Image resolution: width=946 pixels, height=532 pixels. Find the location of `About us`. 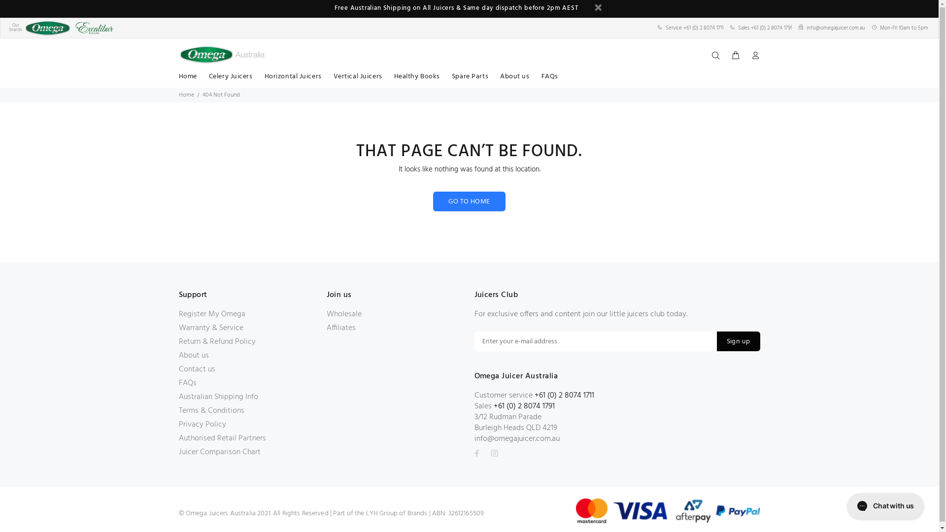

About us is located at coordinates (514, 78).